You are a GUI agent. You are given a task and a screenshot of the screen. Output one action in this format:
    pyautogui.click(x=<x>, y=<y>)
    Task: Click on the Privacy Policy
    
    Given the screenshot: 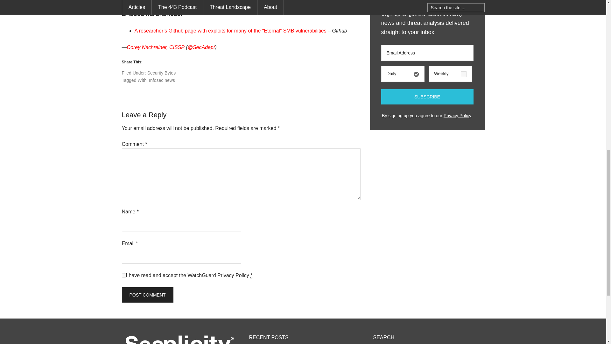 What is the action you would take?
    pyautogui.click(x=233, y=275)
    